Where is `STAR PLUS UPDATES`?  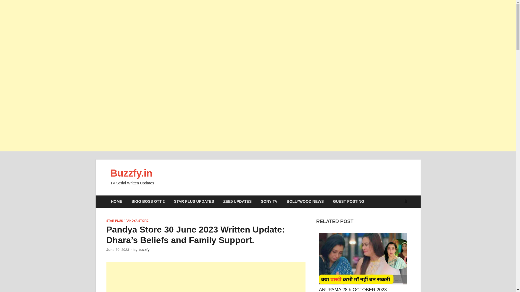 STAR PLUS UPDATES is located at coordinates (194, 201).